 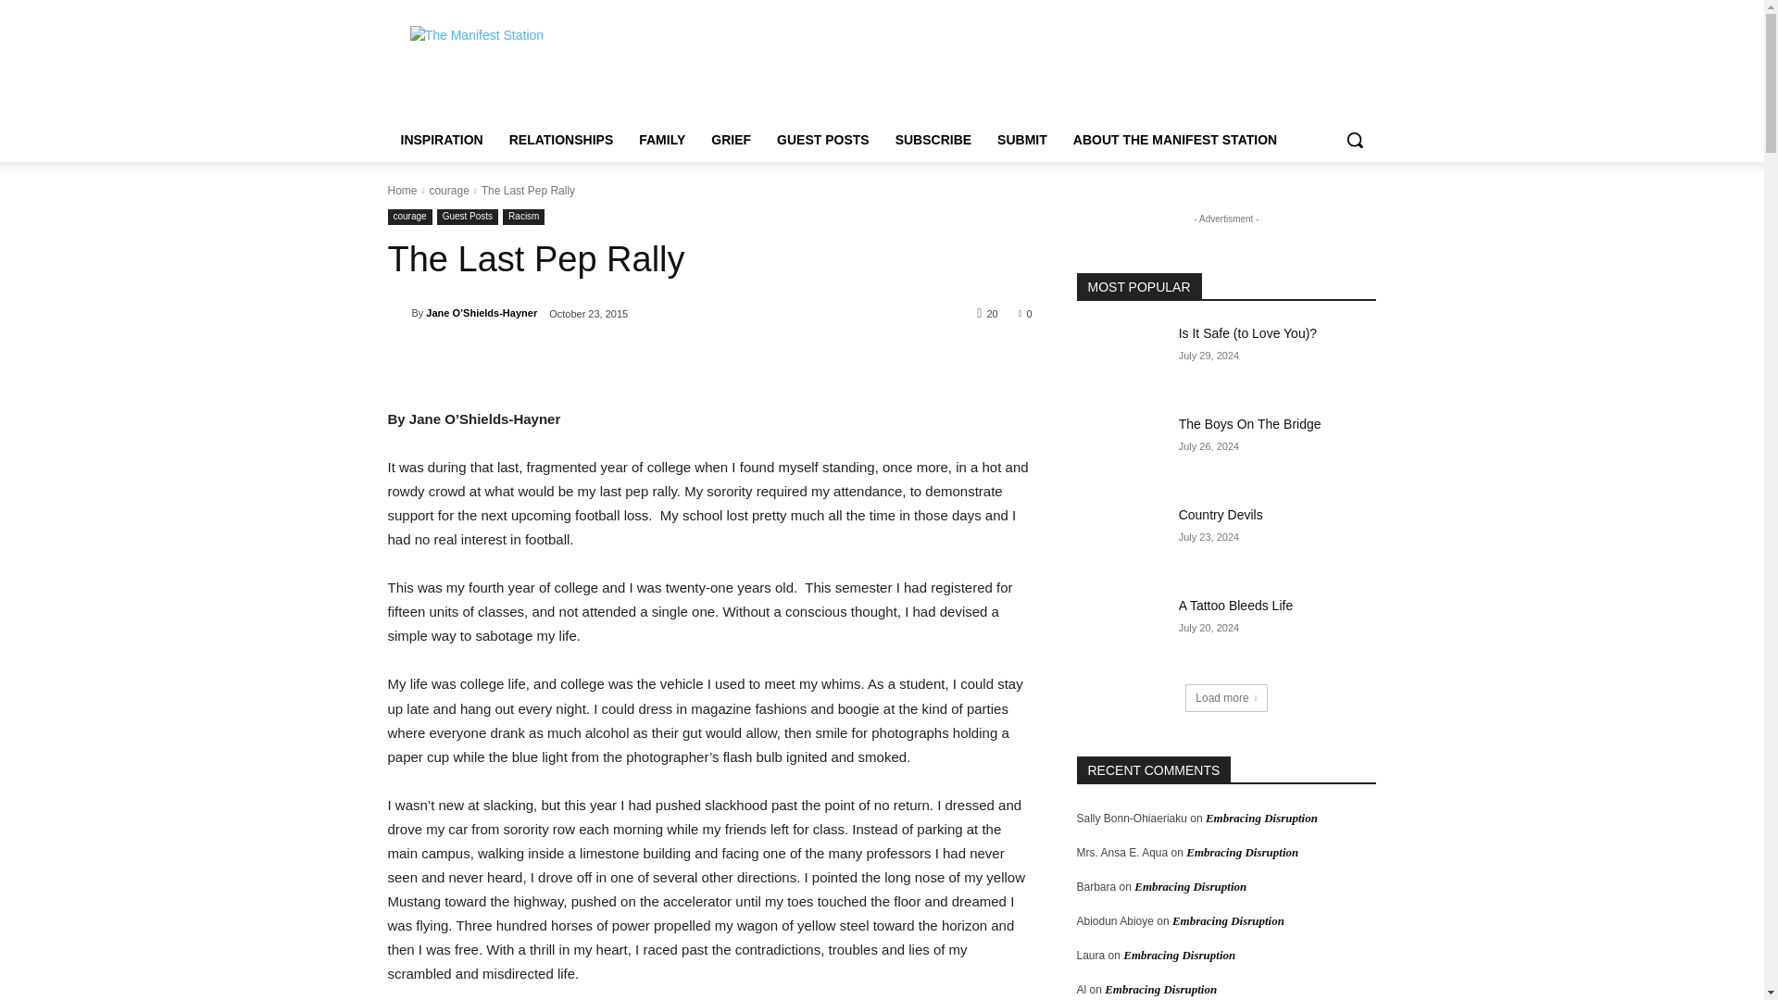 I want to click on GRIEF, so click(x=732, y=139).